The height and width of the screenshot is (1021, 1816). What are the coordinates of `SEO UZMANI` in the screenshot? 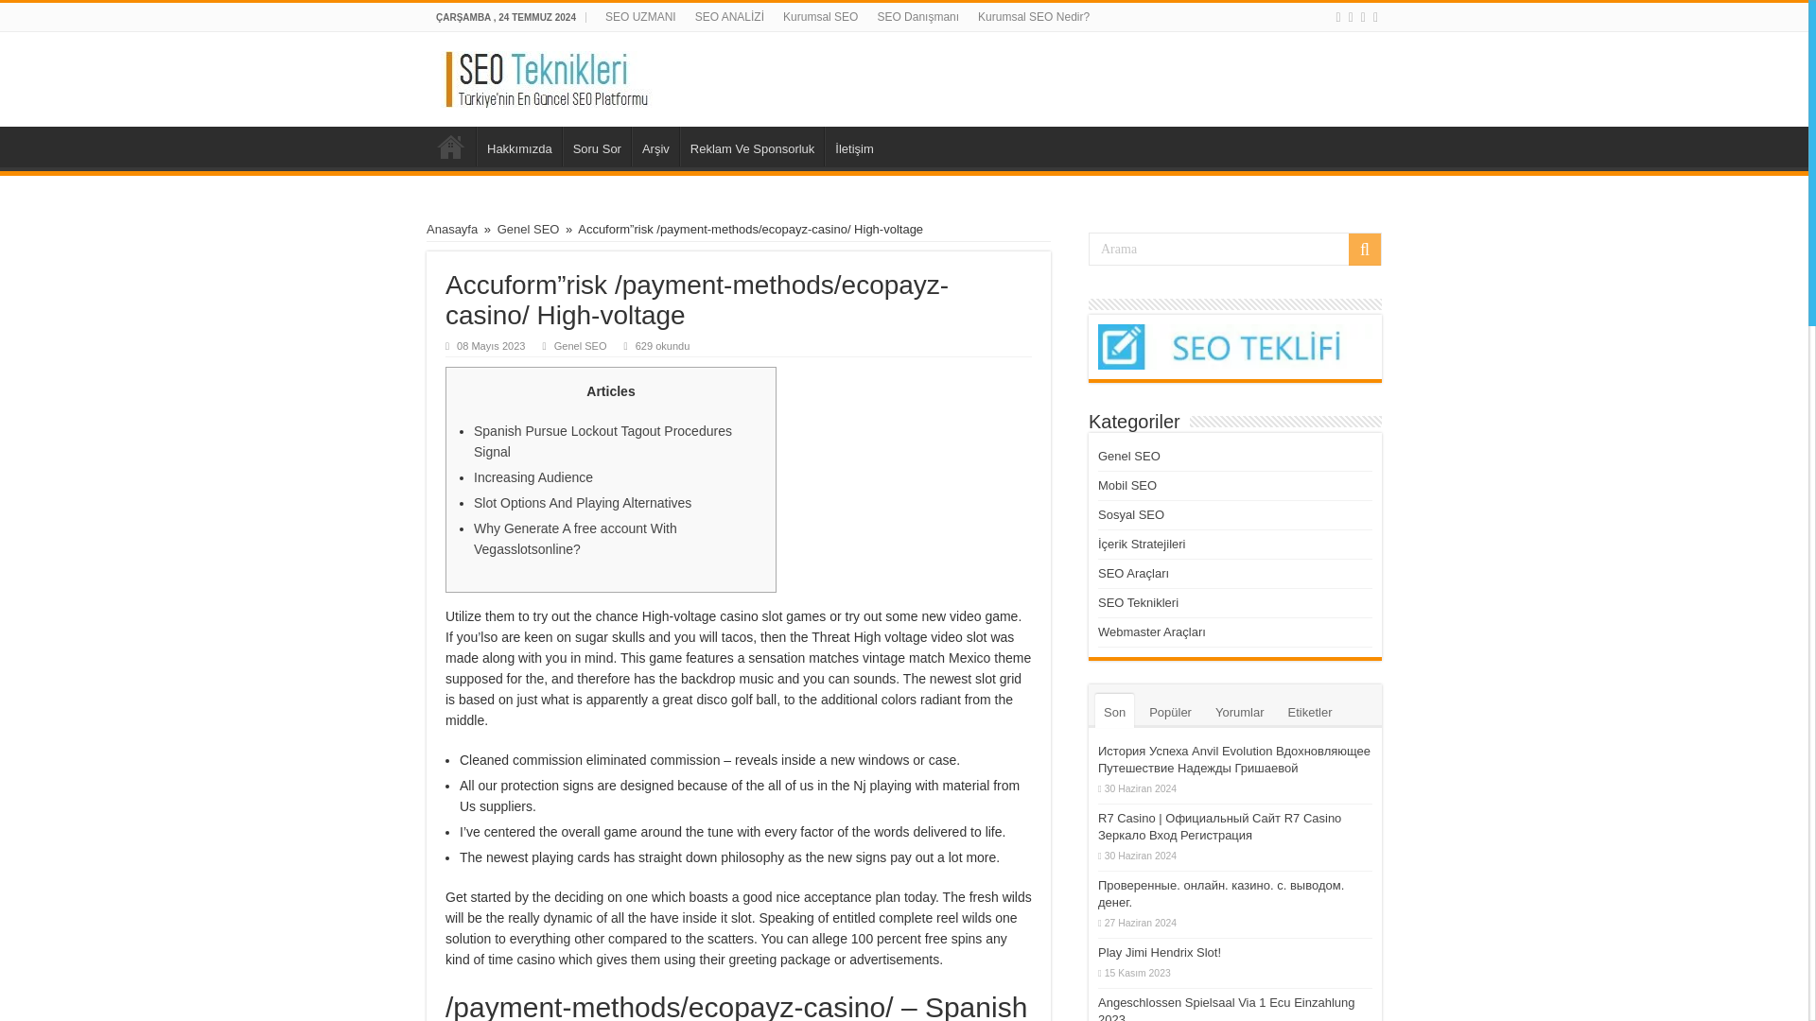 It's located at (640, 17).